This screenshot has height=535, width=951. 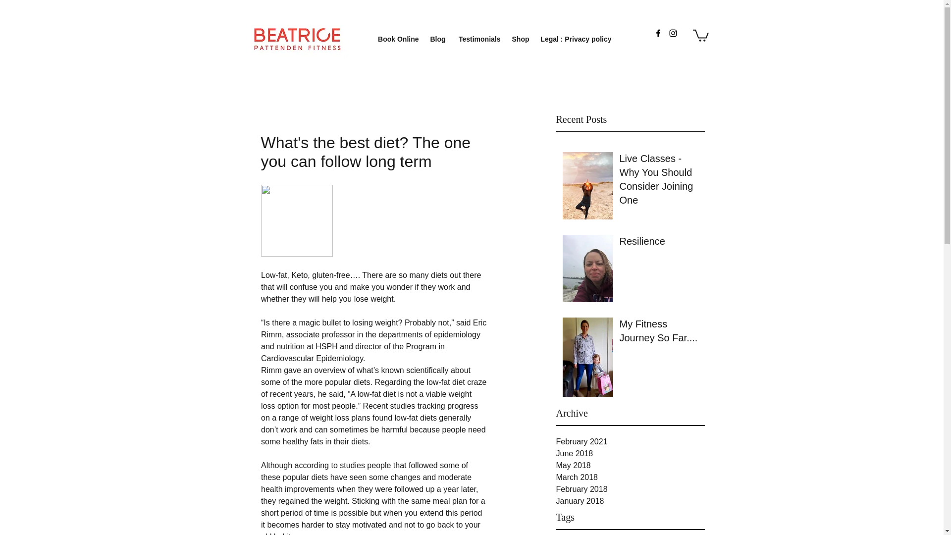 I want to click on Shop, so click(x=519, y=39).